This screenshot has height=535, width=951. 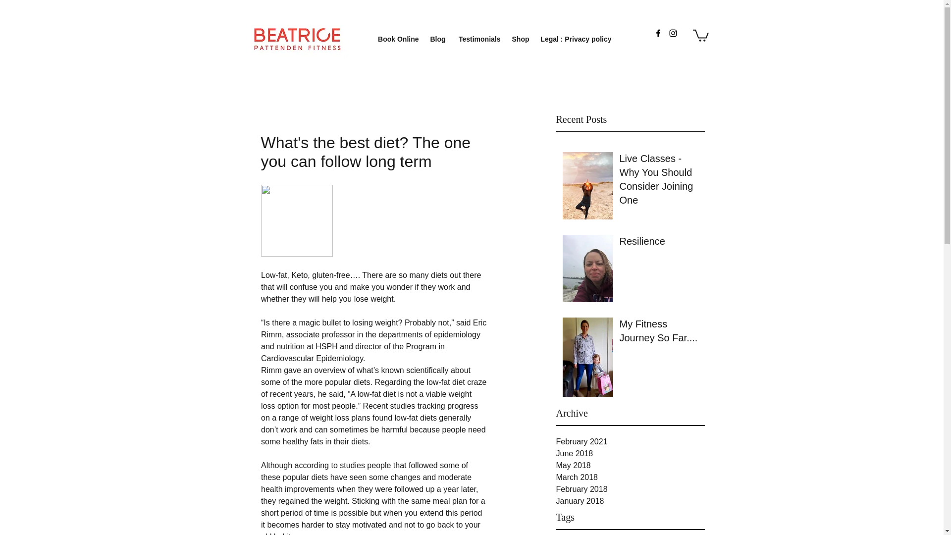 I want to click on Shop, so click(x=519, y=39).